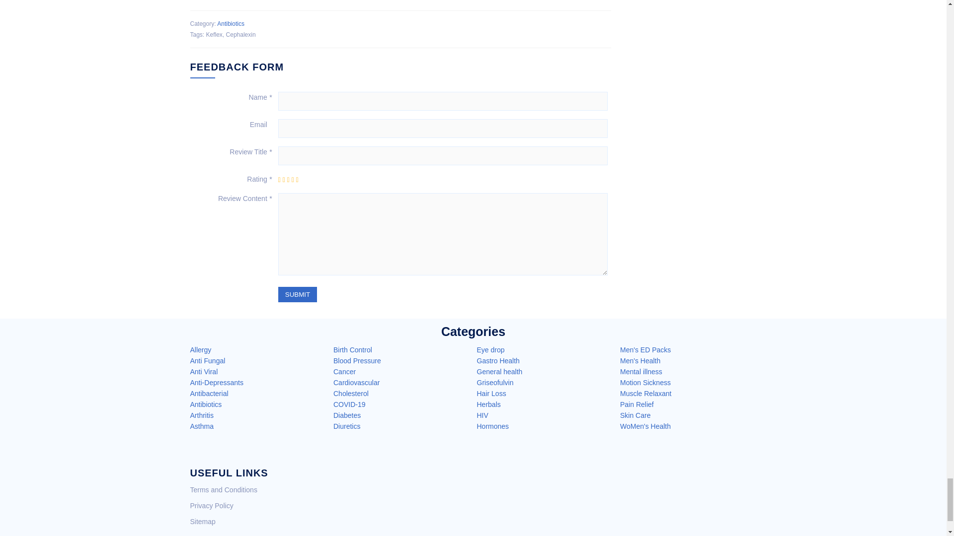 The width and height of the screenshot is (954, 536). What do you see at coordinates (344, 371) in the screenshot?
I see `Cancer` at bounding box center [344, 371].